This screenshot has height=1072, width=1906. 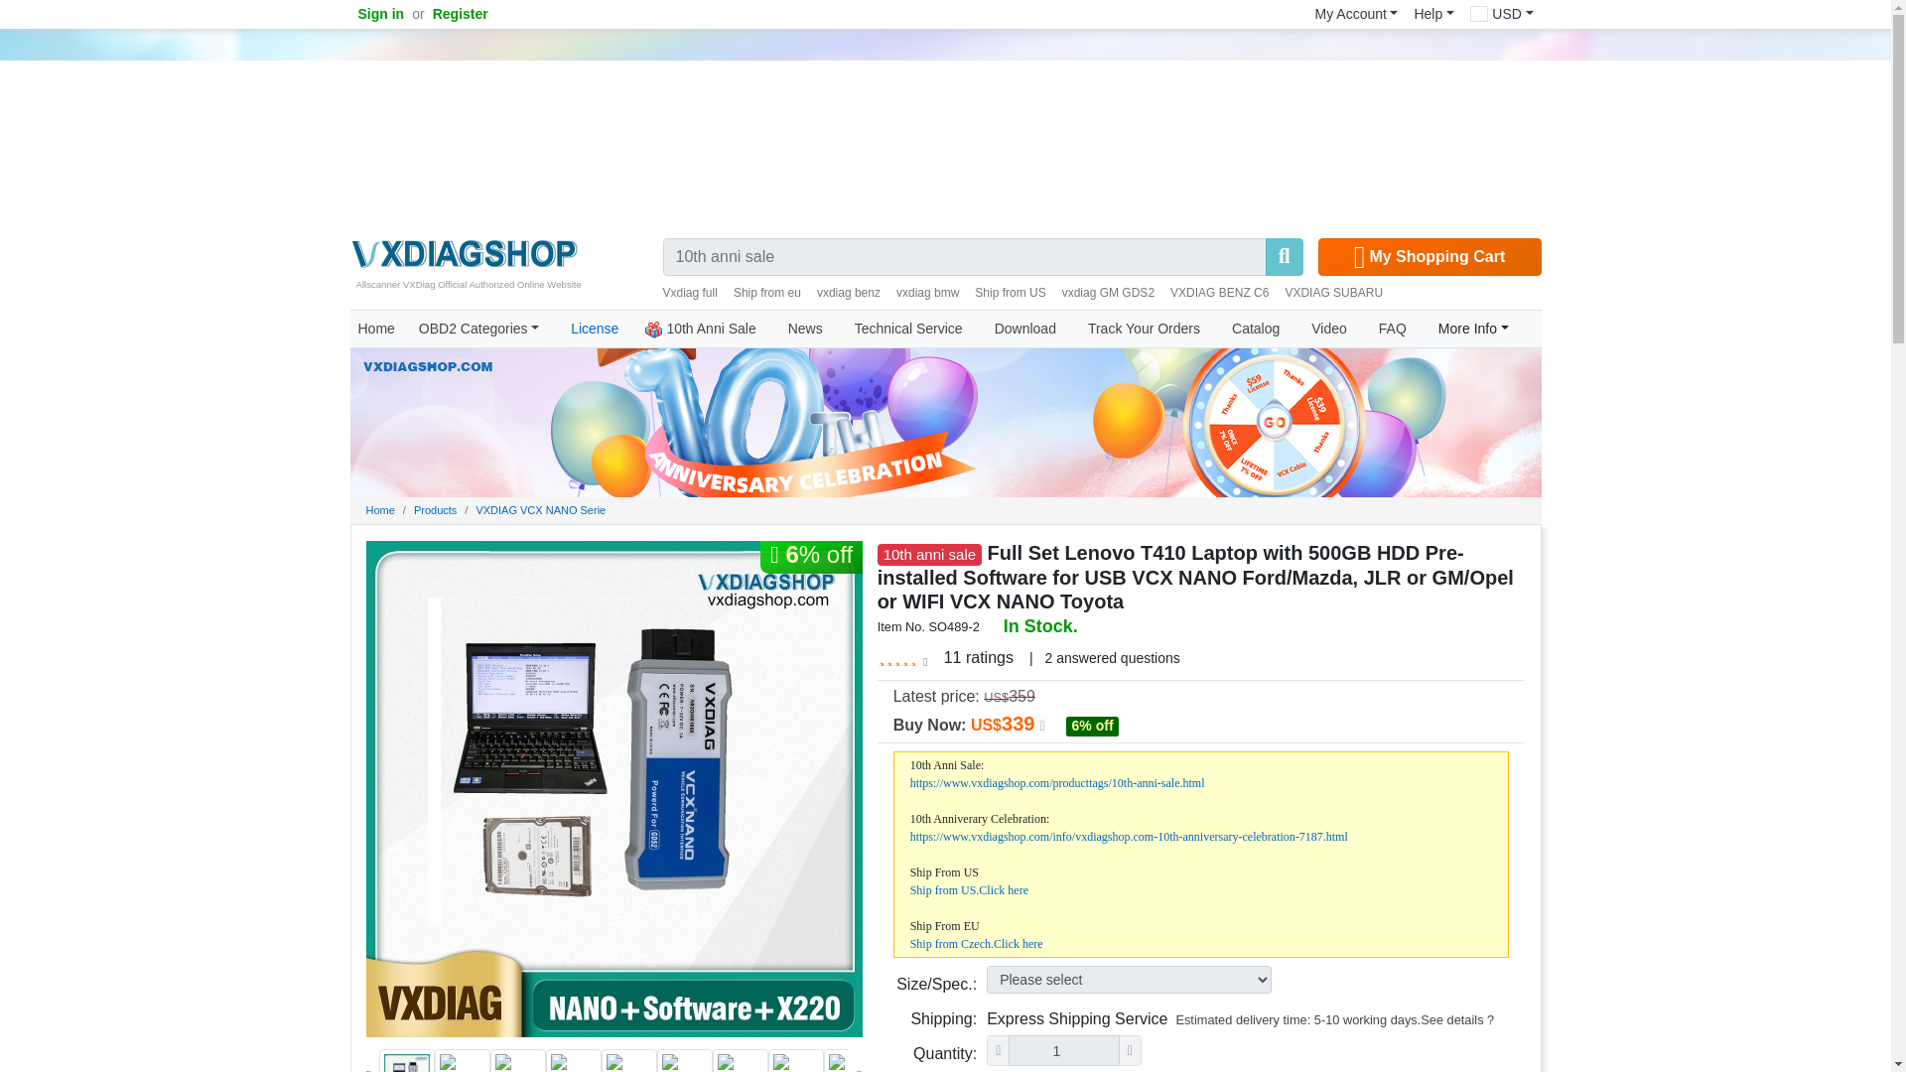 I want to click on My Account, so click(x=1356, y=14).